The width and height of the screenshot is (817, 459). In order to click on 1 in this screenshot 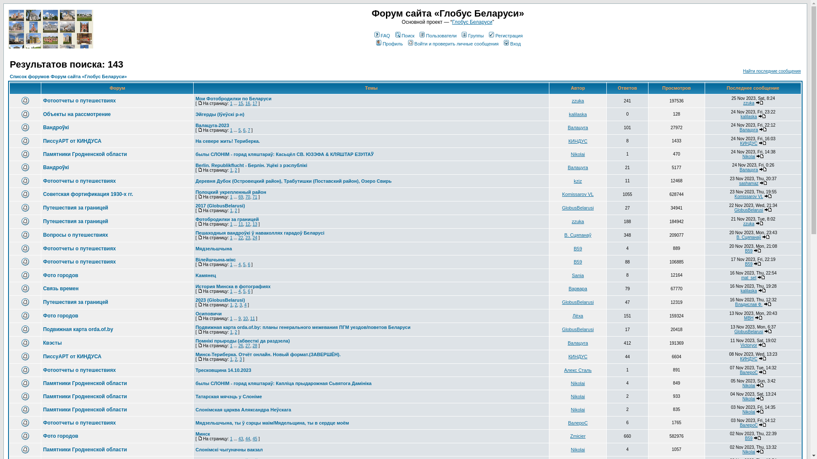, I will do `click(231, 319)`.